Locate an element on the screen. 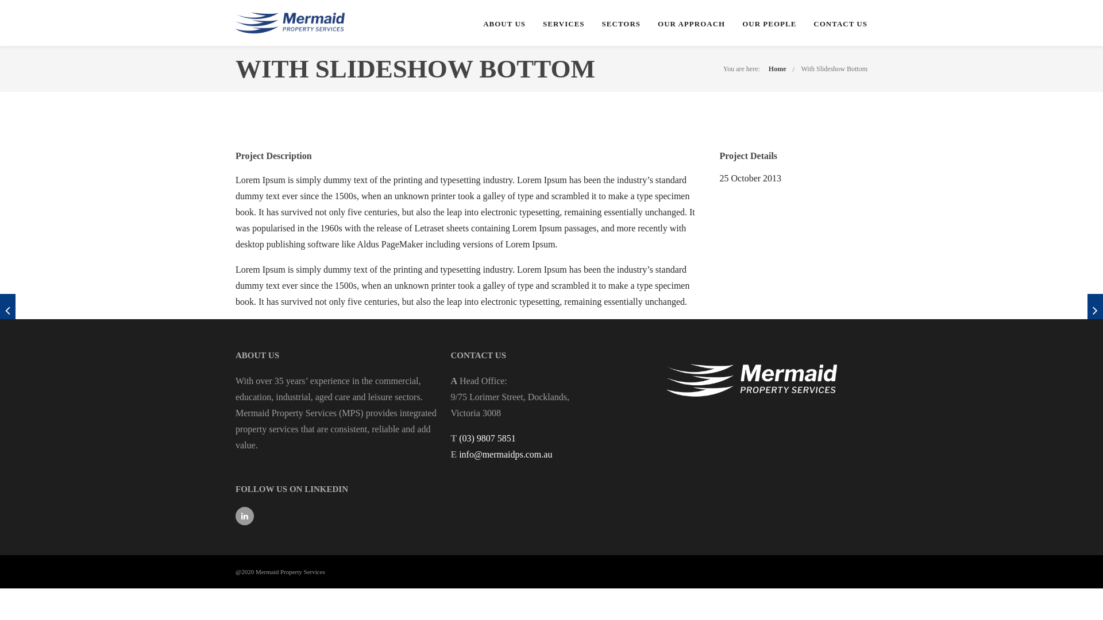 The height and width of the screenshot is (620, 1103). SERVICES is located at coordinates (564, 24).